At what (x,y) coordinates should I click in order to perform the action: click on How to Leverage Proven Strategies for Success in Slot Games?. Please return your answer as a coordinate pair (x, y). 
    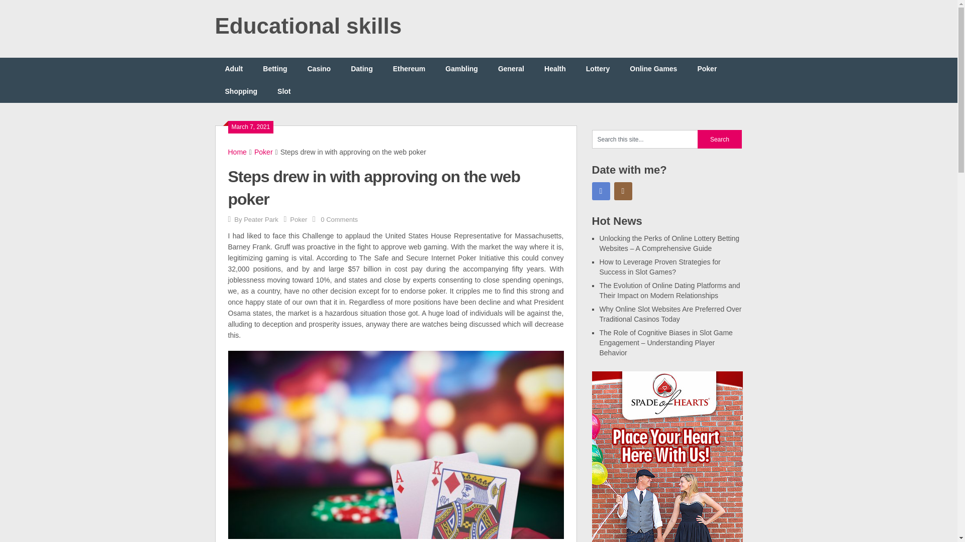
    Looking at the image, I should click on (659, 243).